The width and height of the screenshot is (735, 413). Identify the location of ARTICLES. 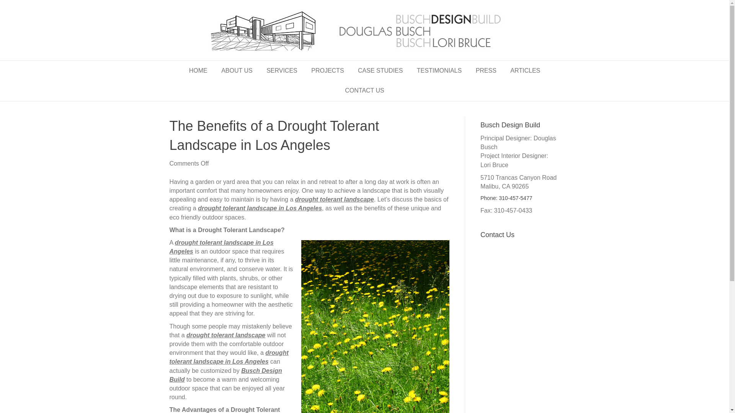
(525, 70).